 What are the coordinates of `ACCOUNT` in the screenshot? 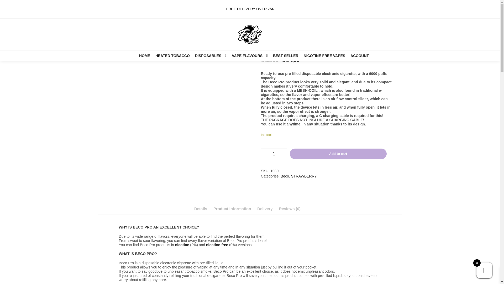 It's located at (360, 56).